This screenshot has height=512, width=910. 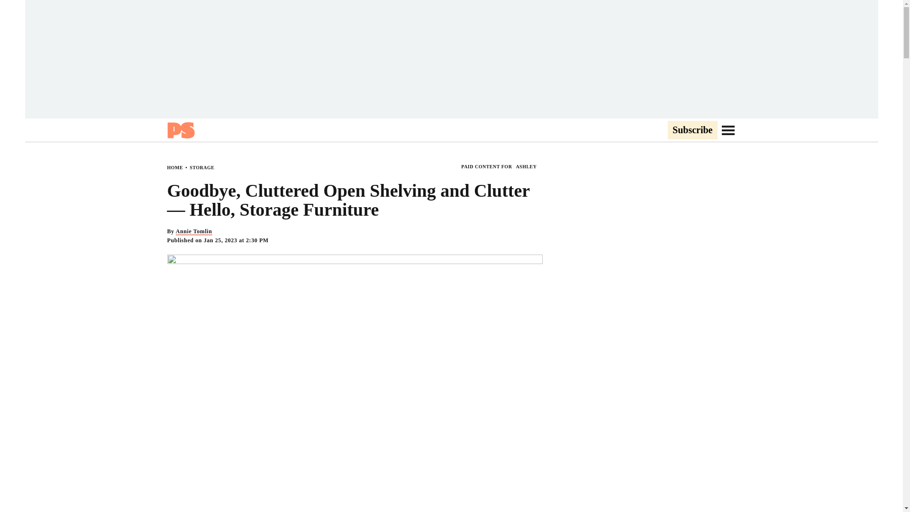 What do you see at coordinates (728, 130) in the screenshot?
I see `Go to Navigation` at bounding box center [728, 130].